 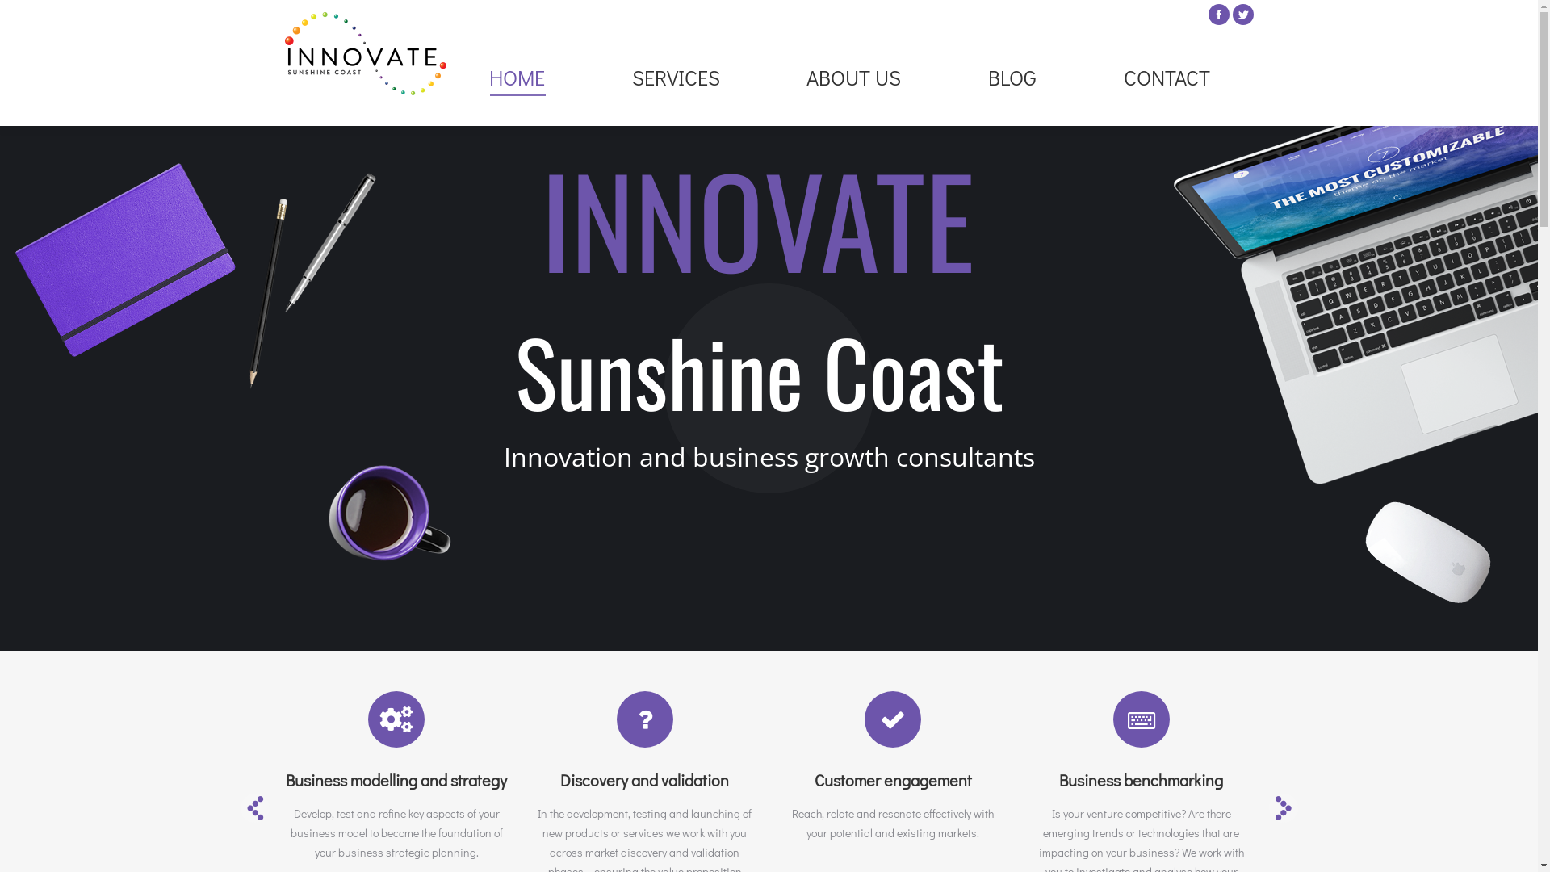 What do you see at coordinates (152, 16) in the screenshot?
I see `submit` at bounding box center [152, 16].